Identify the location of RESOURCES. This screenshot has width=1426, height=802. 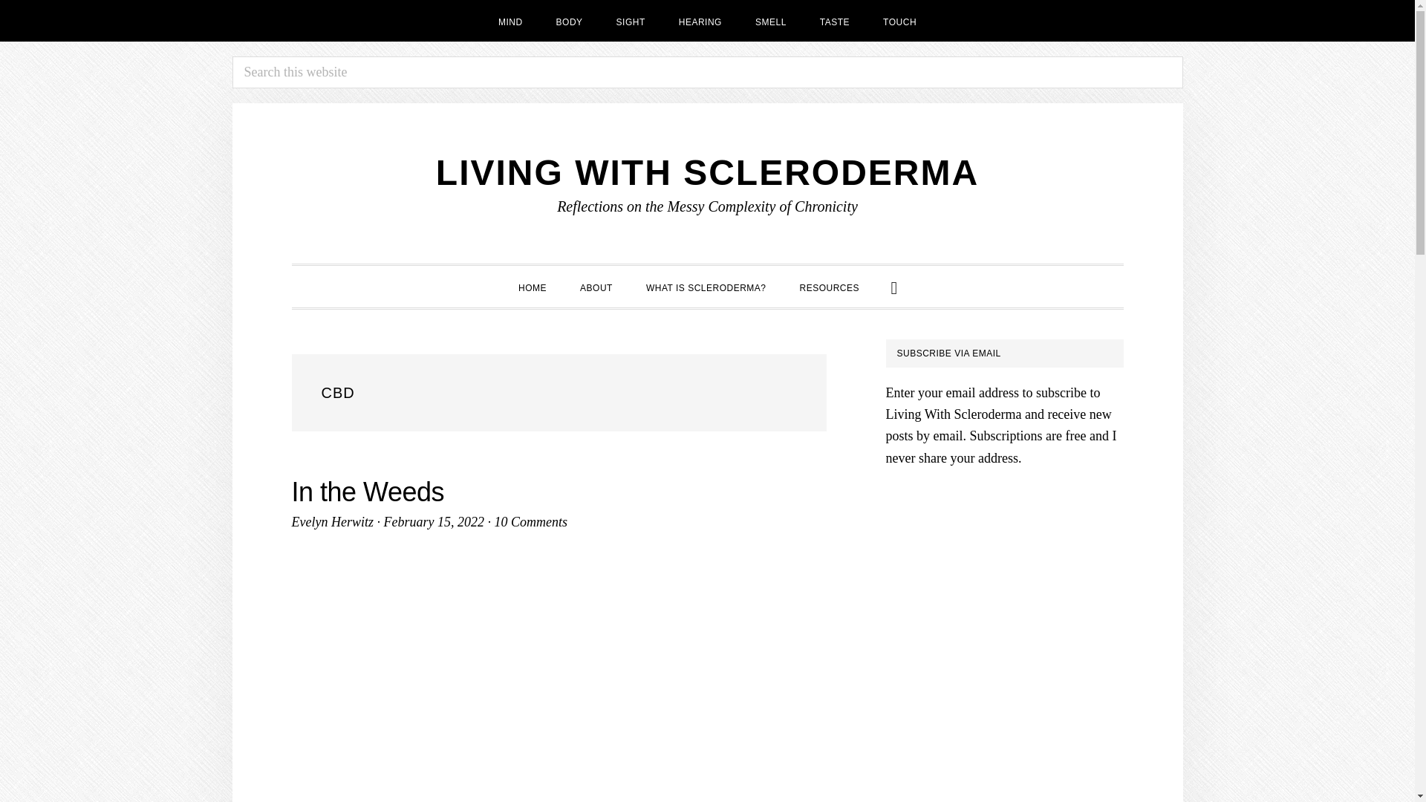
(830, 286).